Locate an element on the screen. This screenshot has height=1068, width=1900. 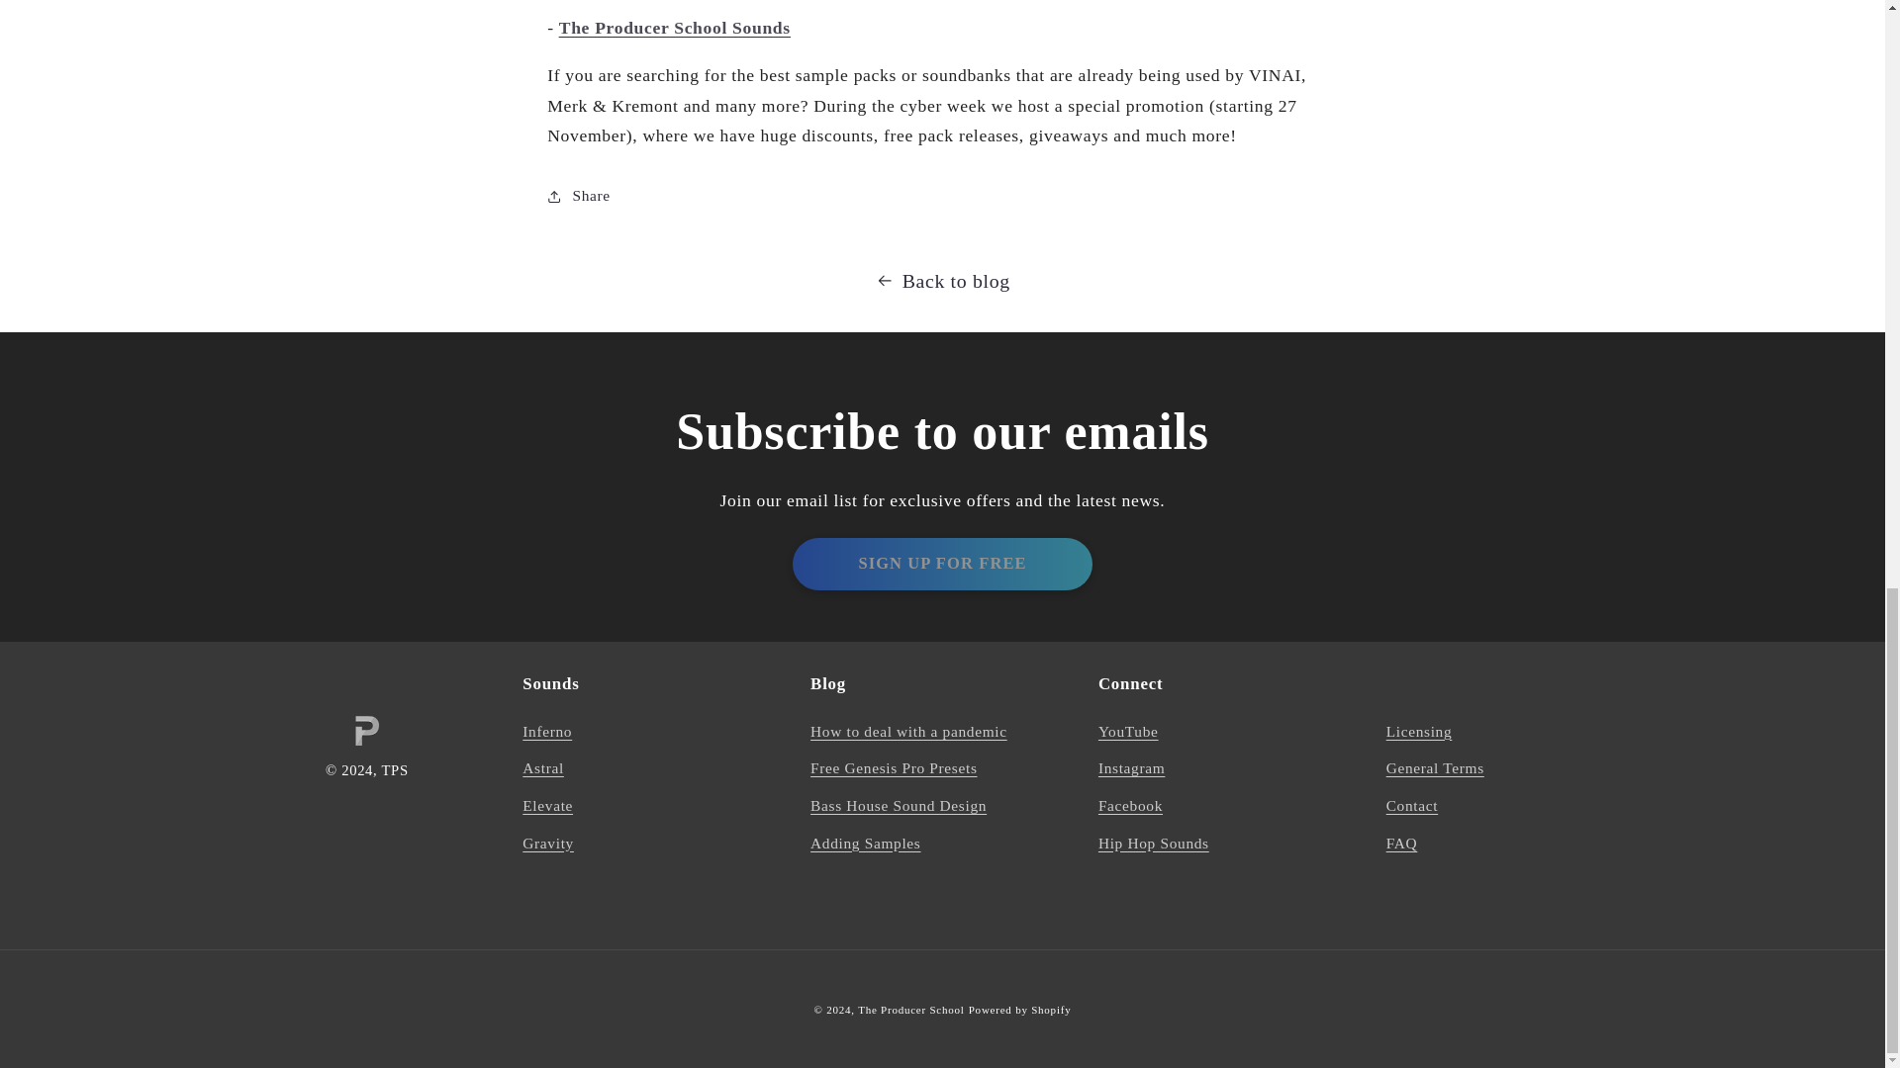
The Producer School Sounds is located at coordinates (674, 28).